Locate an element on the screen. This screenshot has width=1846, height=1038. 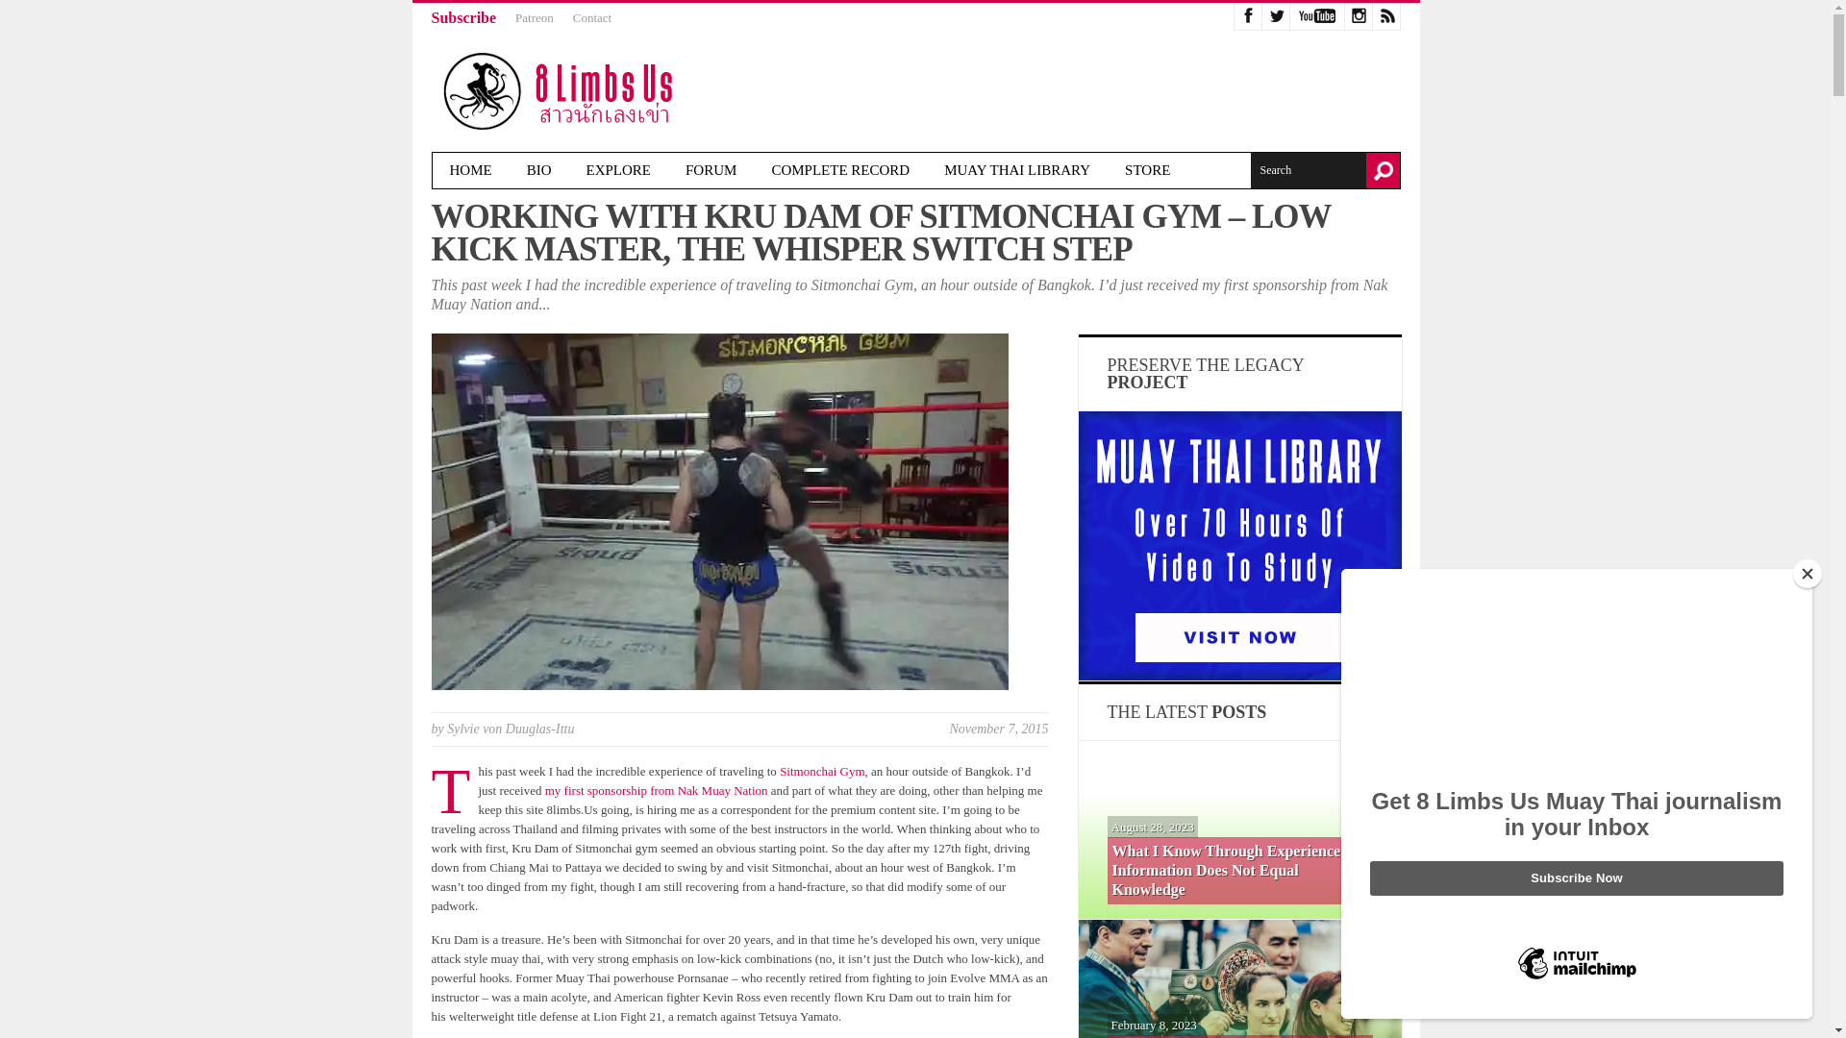
my first sponsorship from Nak Muay Nation is located at coordinates (656, 790).